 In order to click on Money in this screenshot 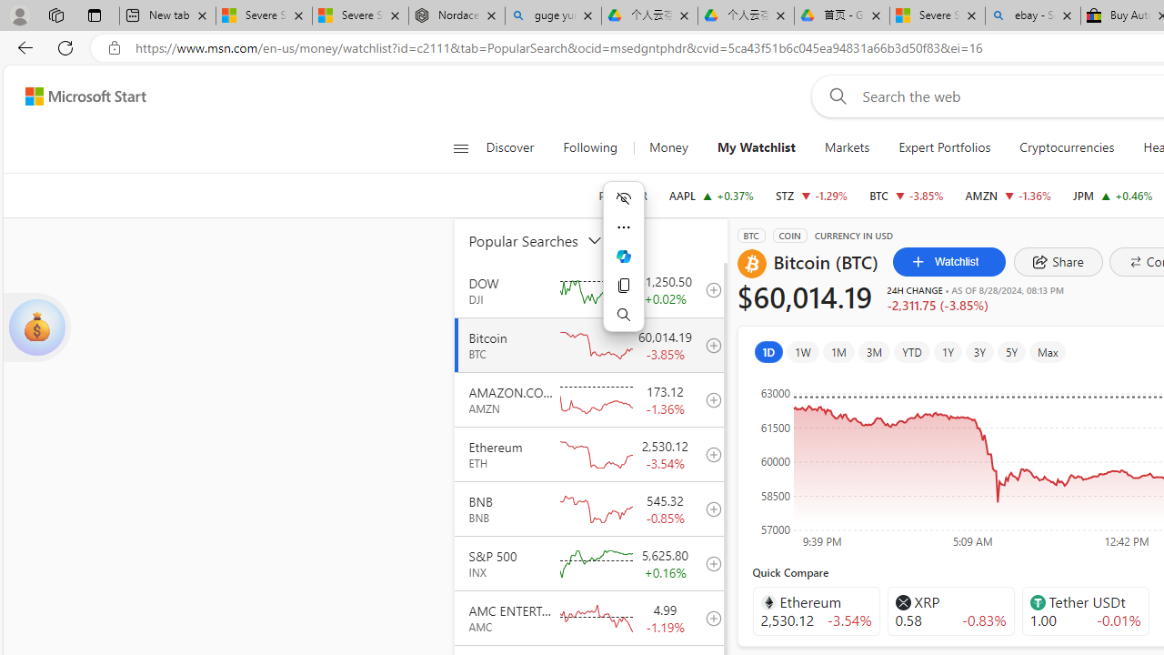, I will do `click(667, 147)`.